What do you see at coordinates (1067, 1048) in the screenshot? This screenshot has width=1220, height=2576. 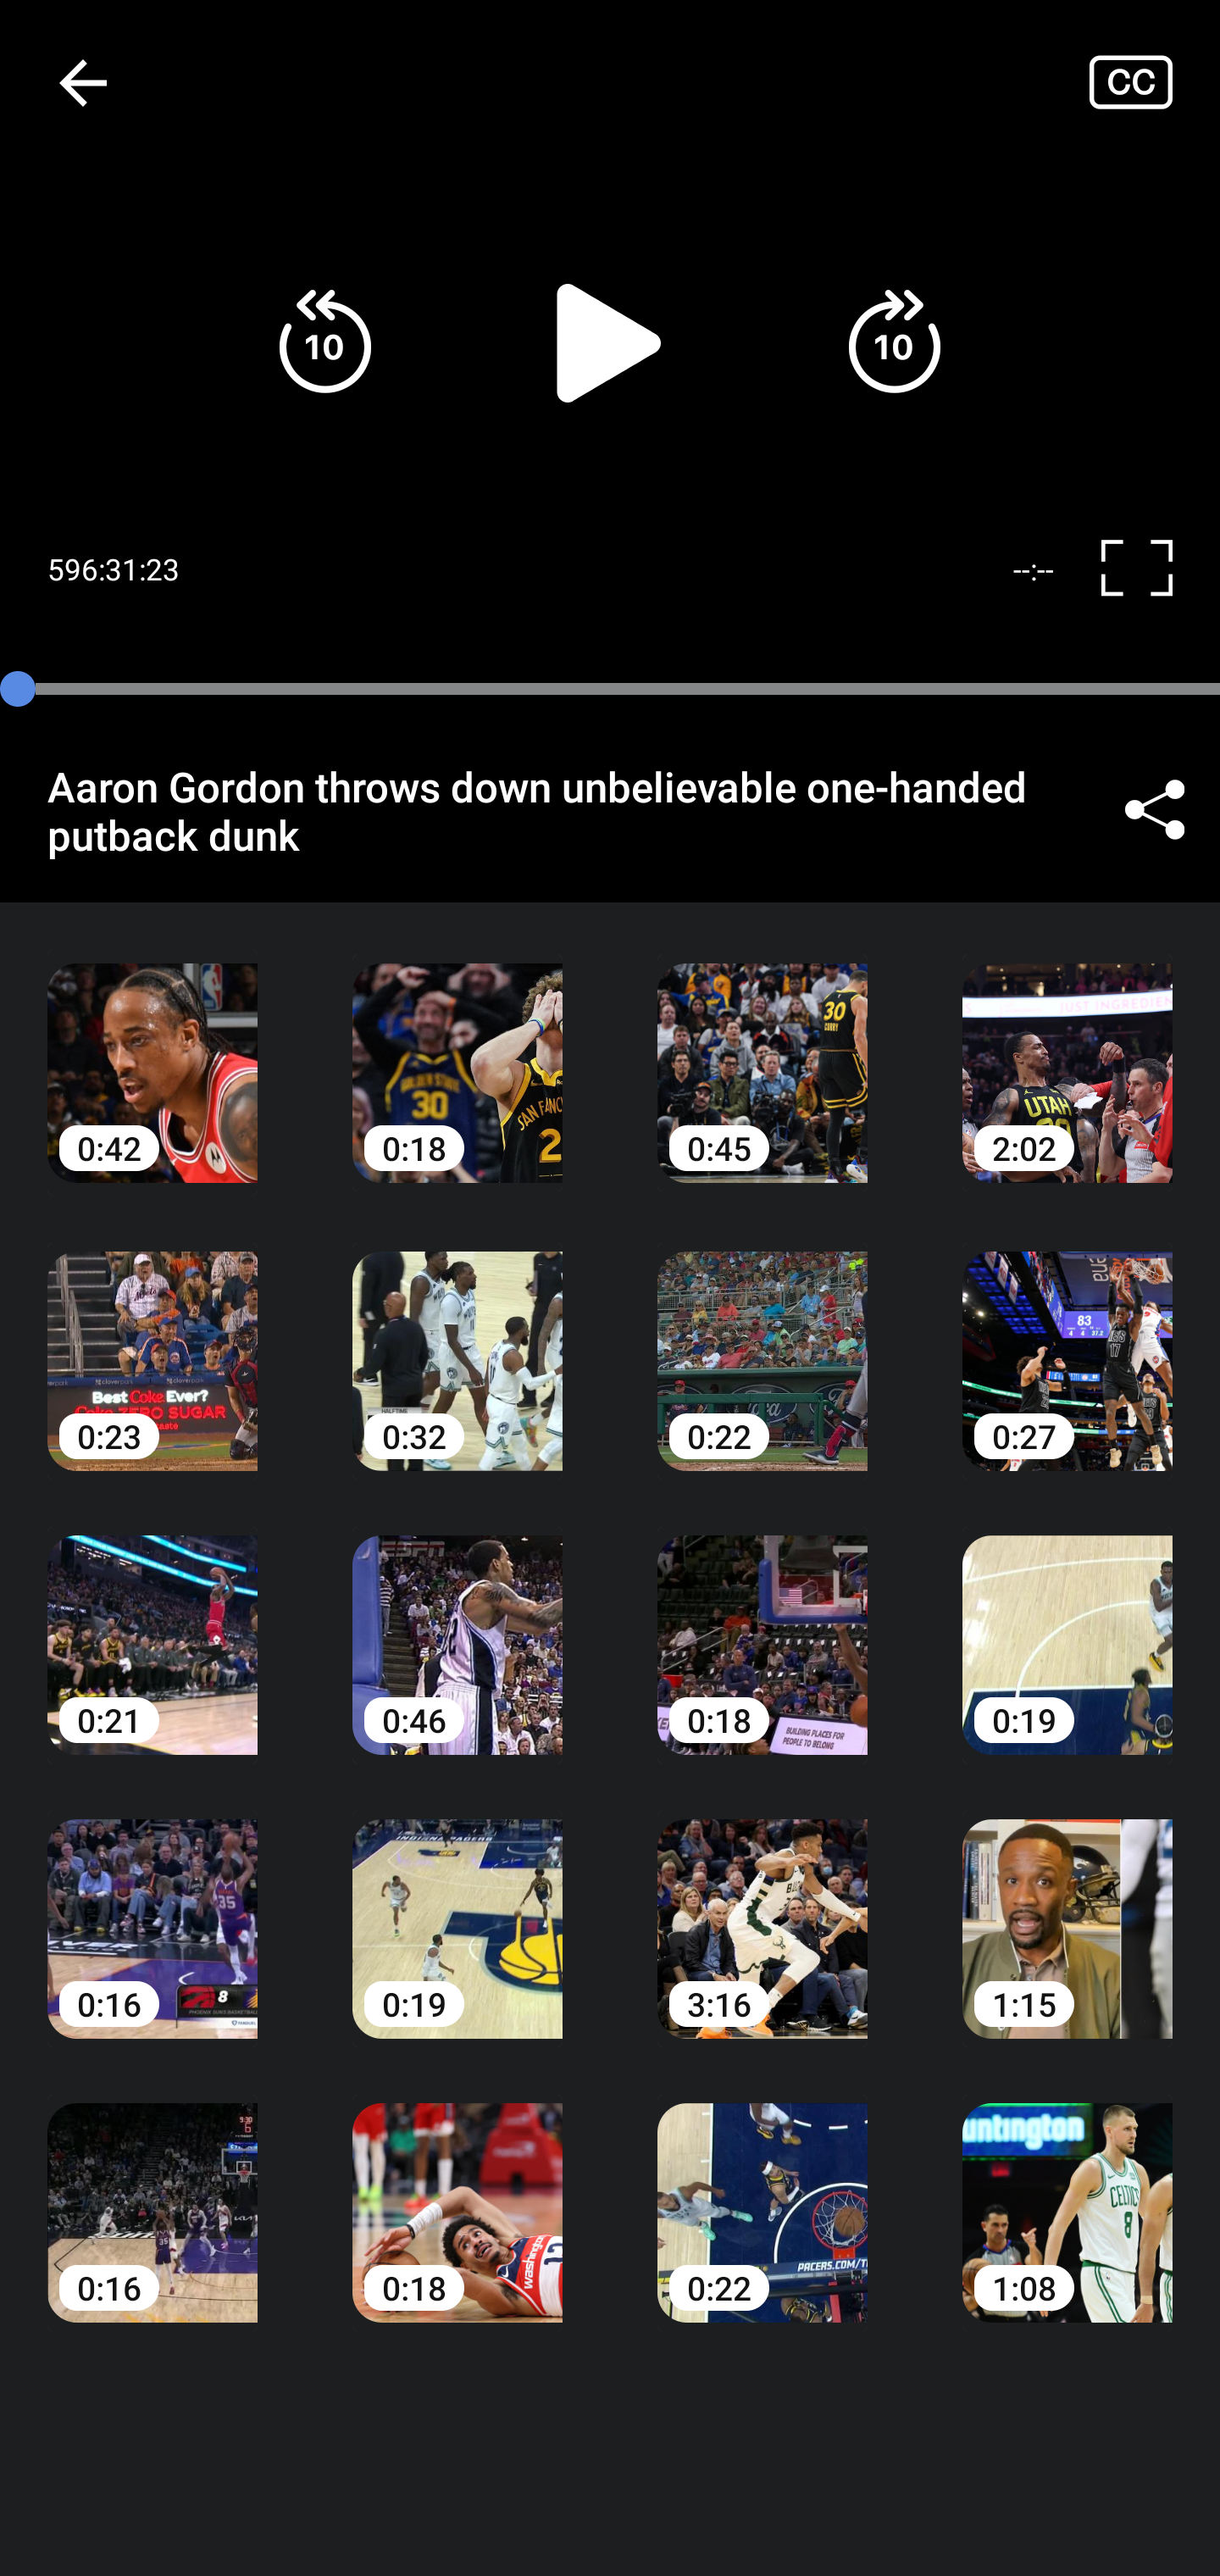 I see `2:02` at bounding box center [1067, 1048].